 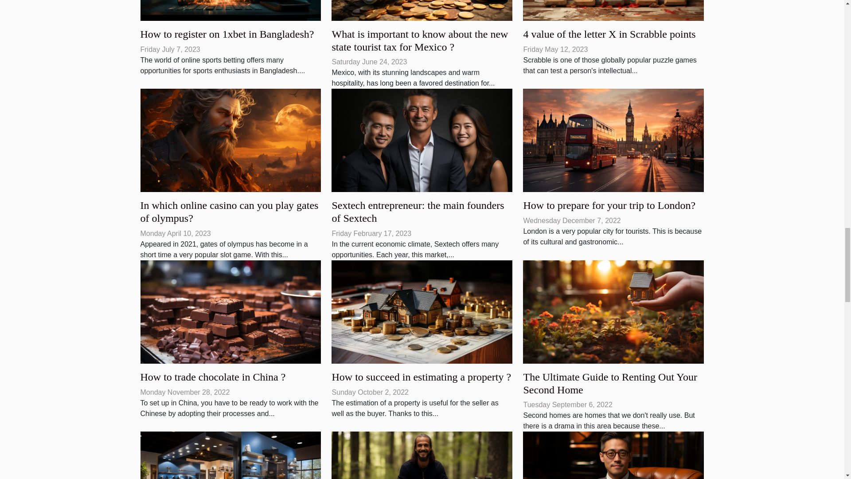 I want to click on Sextech entrepreneur: the main founders of Sextech, so click(x=418, y=212).